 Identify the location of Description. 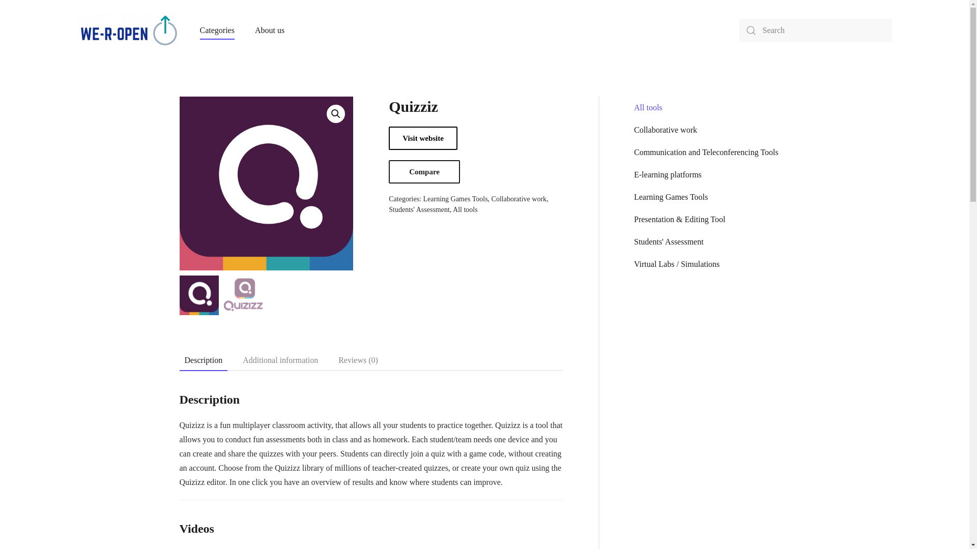
(203, 361).